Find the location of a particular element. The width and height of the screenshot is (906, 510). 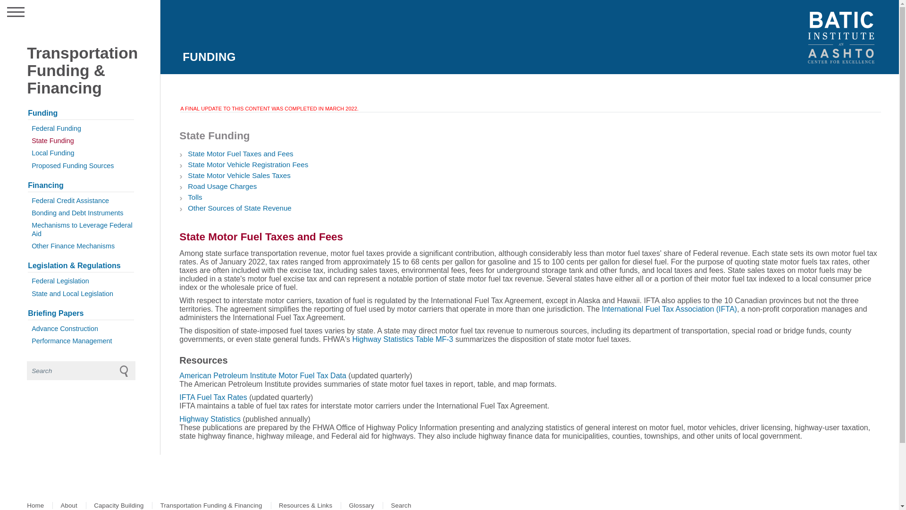

Briefing Papers is located at coordinates (81, 314).